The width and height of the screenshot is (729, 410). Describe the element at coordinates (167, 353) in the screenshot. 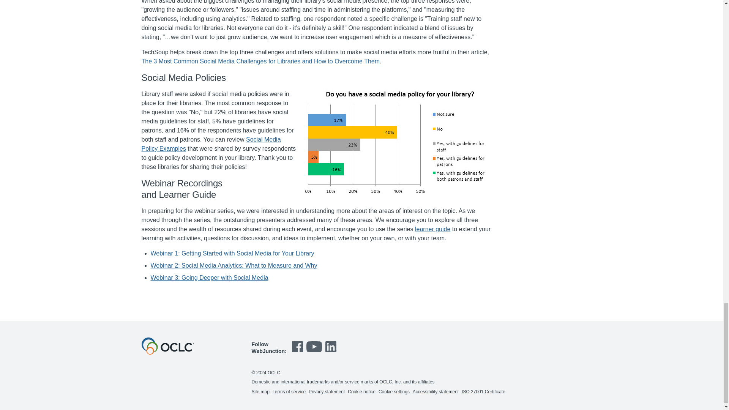

I see `Visit oclc.org` at that location.